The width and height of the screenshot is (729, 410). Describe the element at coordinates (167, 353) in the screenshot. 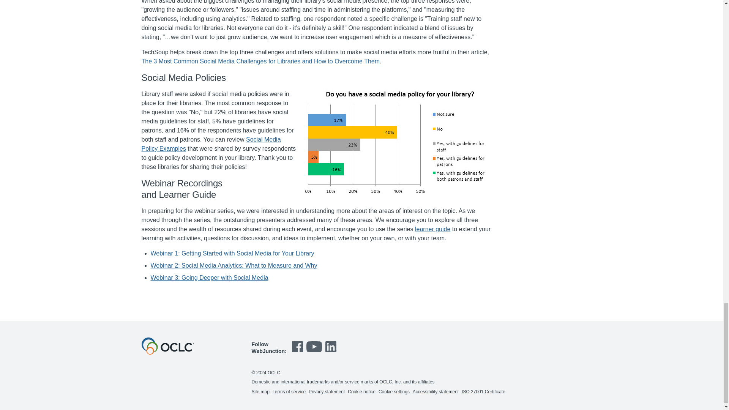

I see `Visit oclc.org` at that location.